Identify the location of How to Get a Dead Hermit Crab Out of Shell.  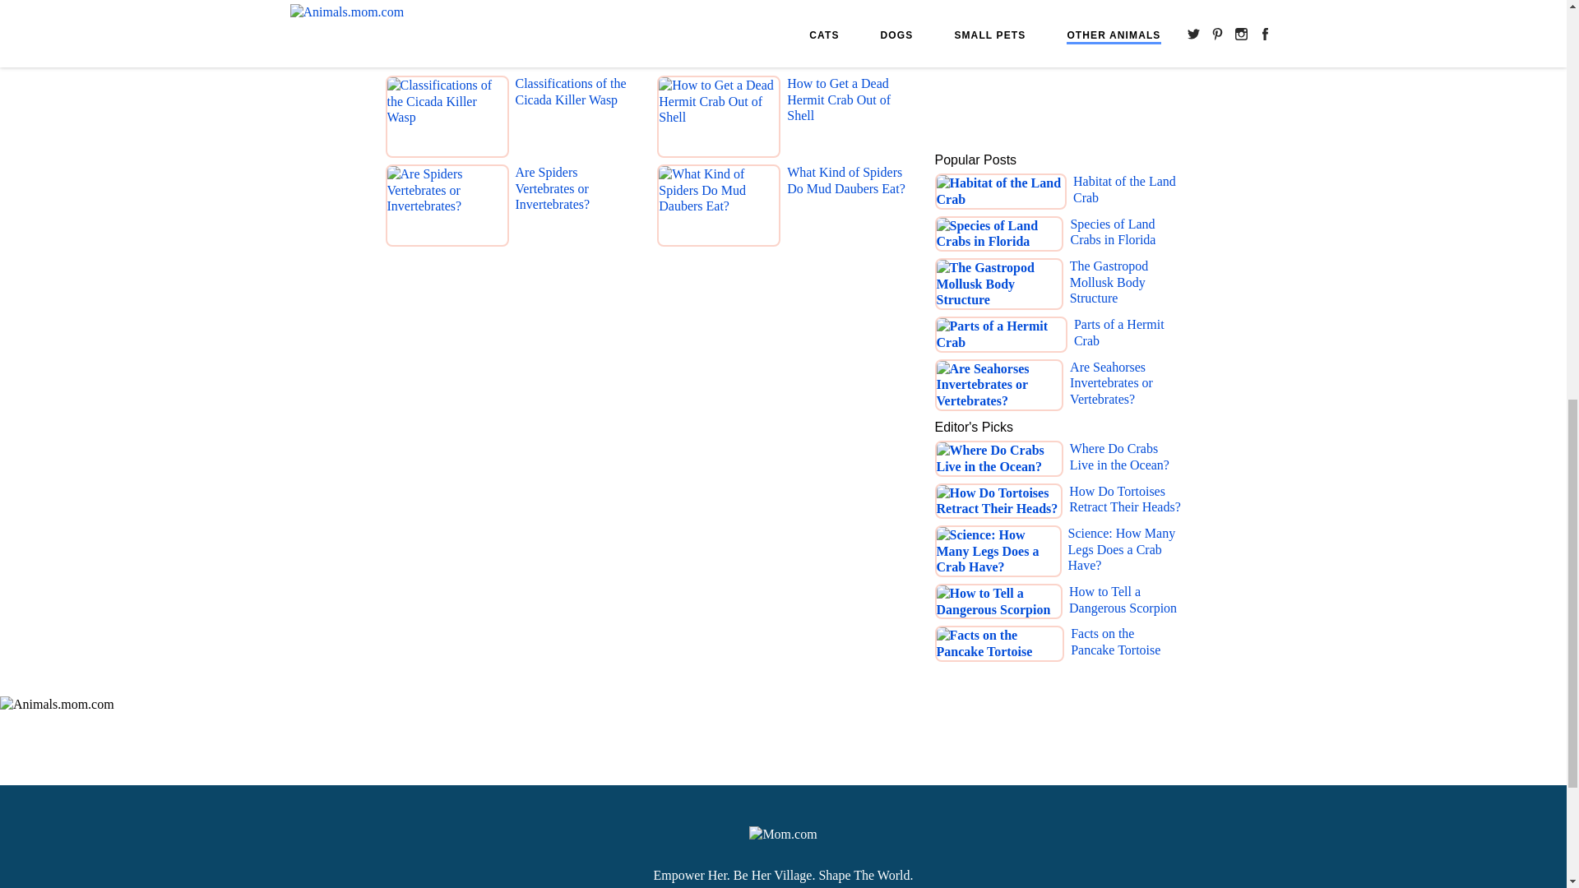
(847, 119).